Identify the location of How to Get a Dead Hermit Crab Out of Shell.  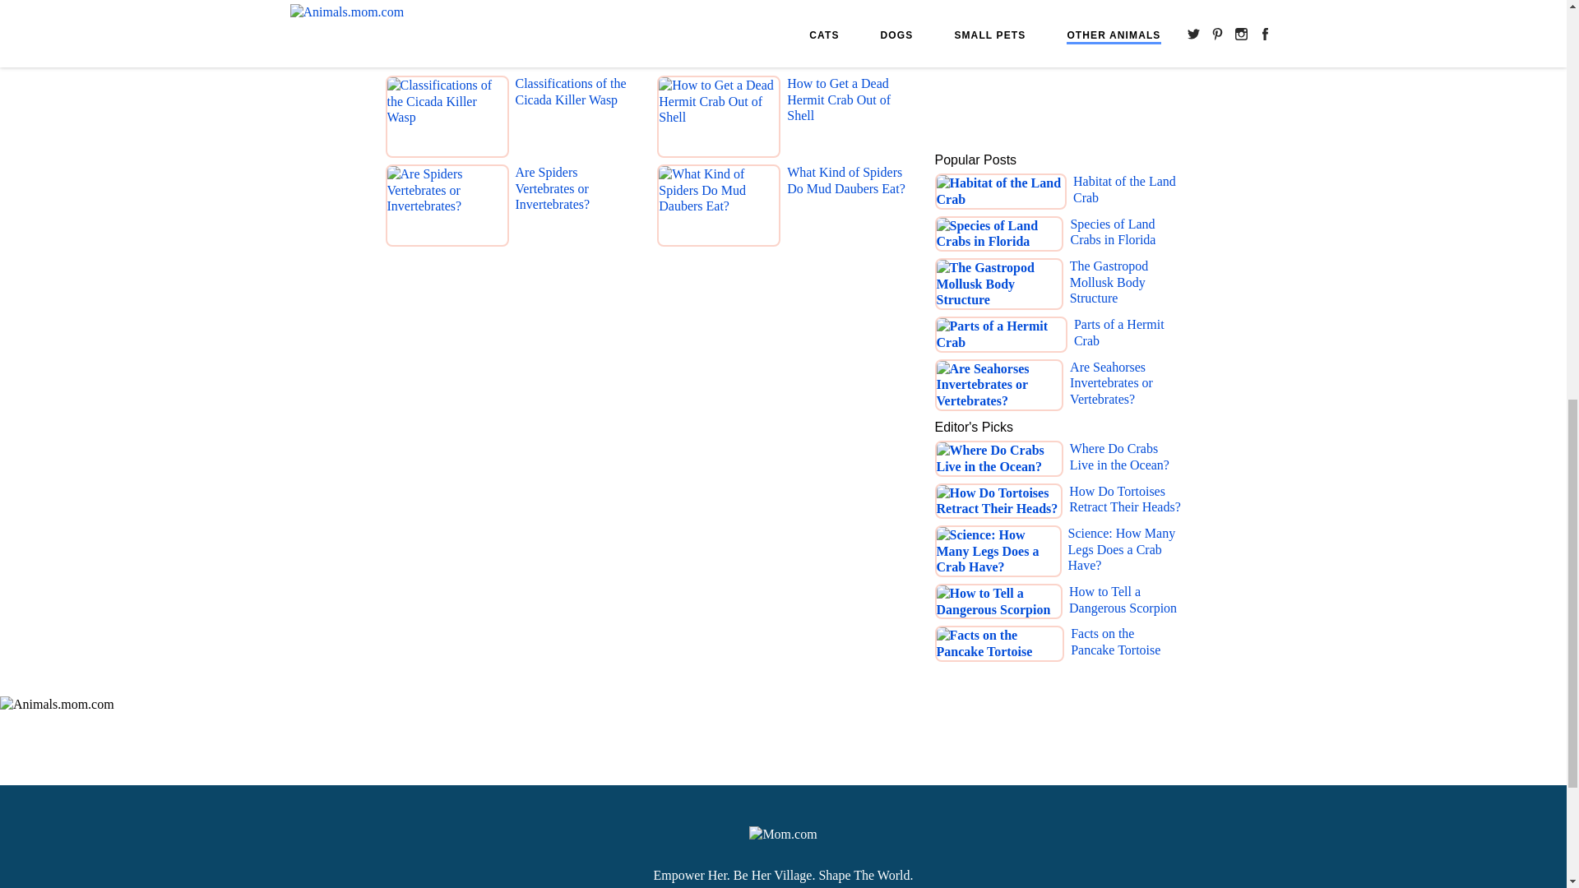
(847, 119).